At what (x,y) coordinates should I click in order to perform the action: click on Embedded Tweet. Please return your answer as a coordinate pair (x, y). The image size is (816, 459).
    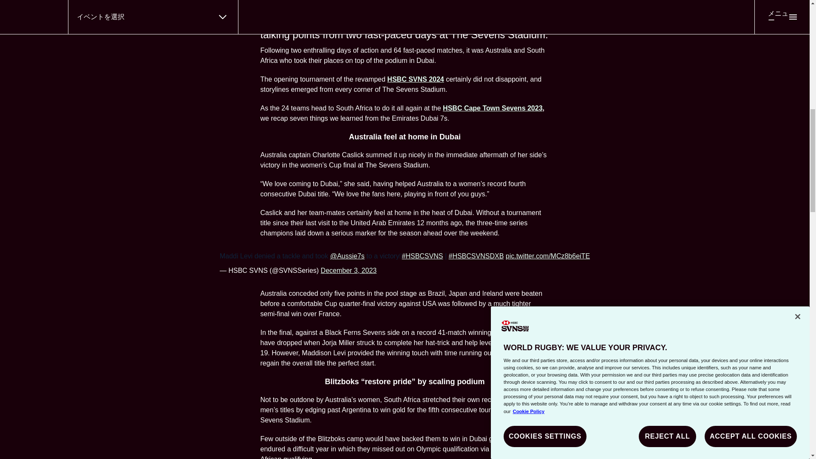
    Looking at the image, I should click on (405, 263).